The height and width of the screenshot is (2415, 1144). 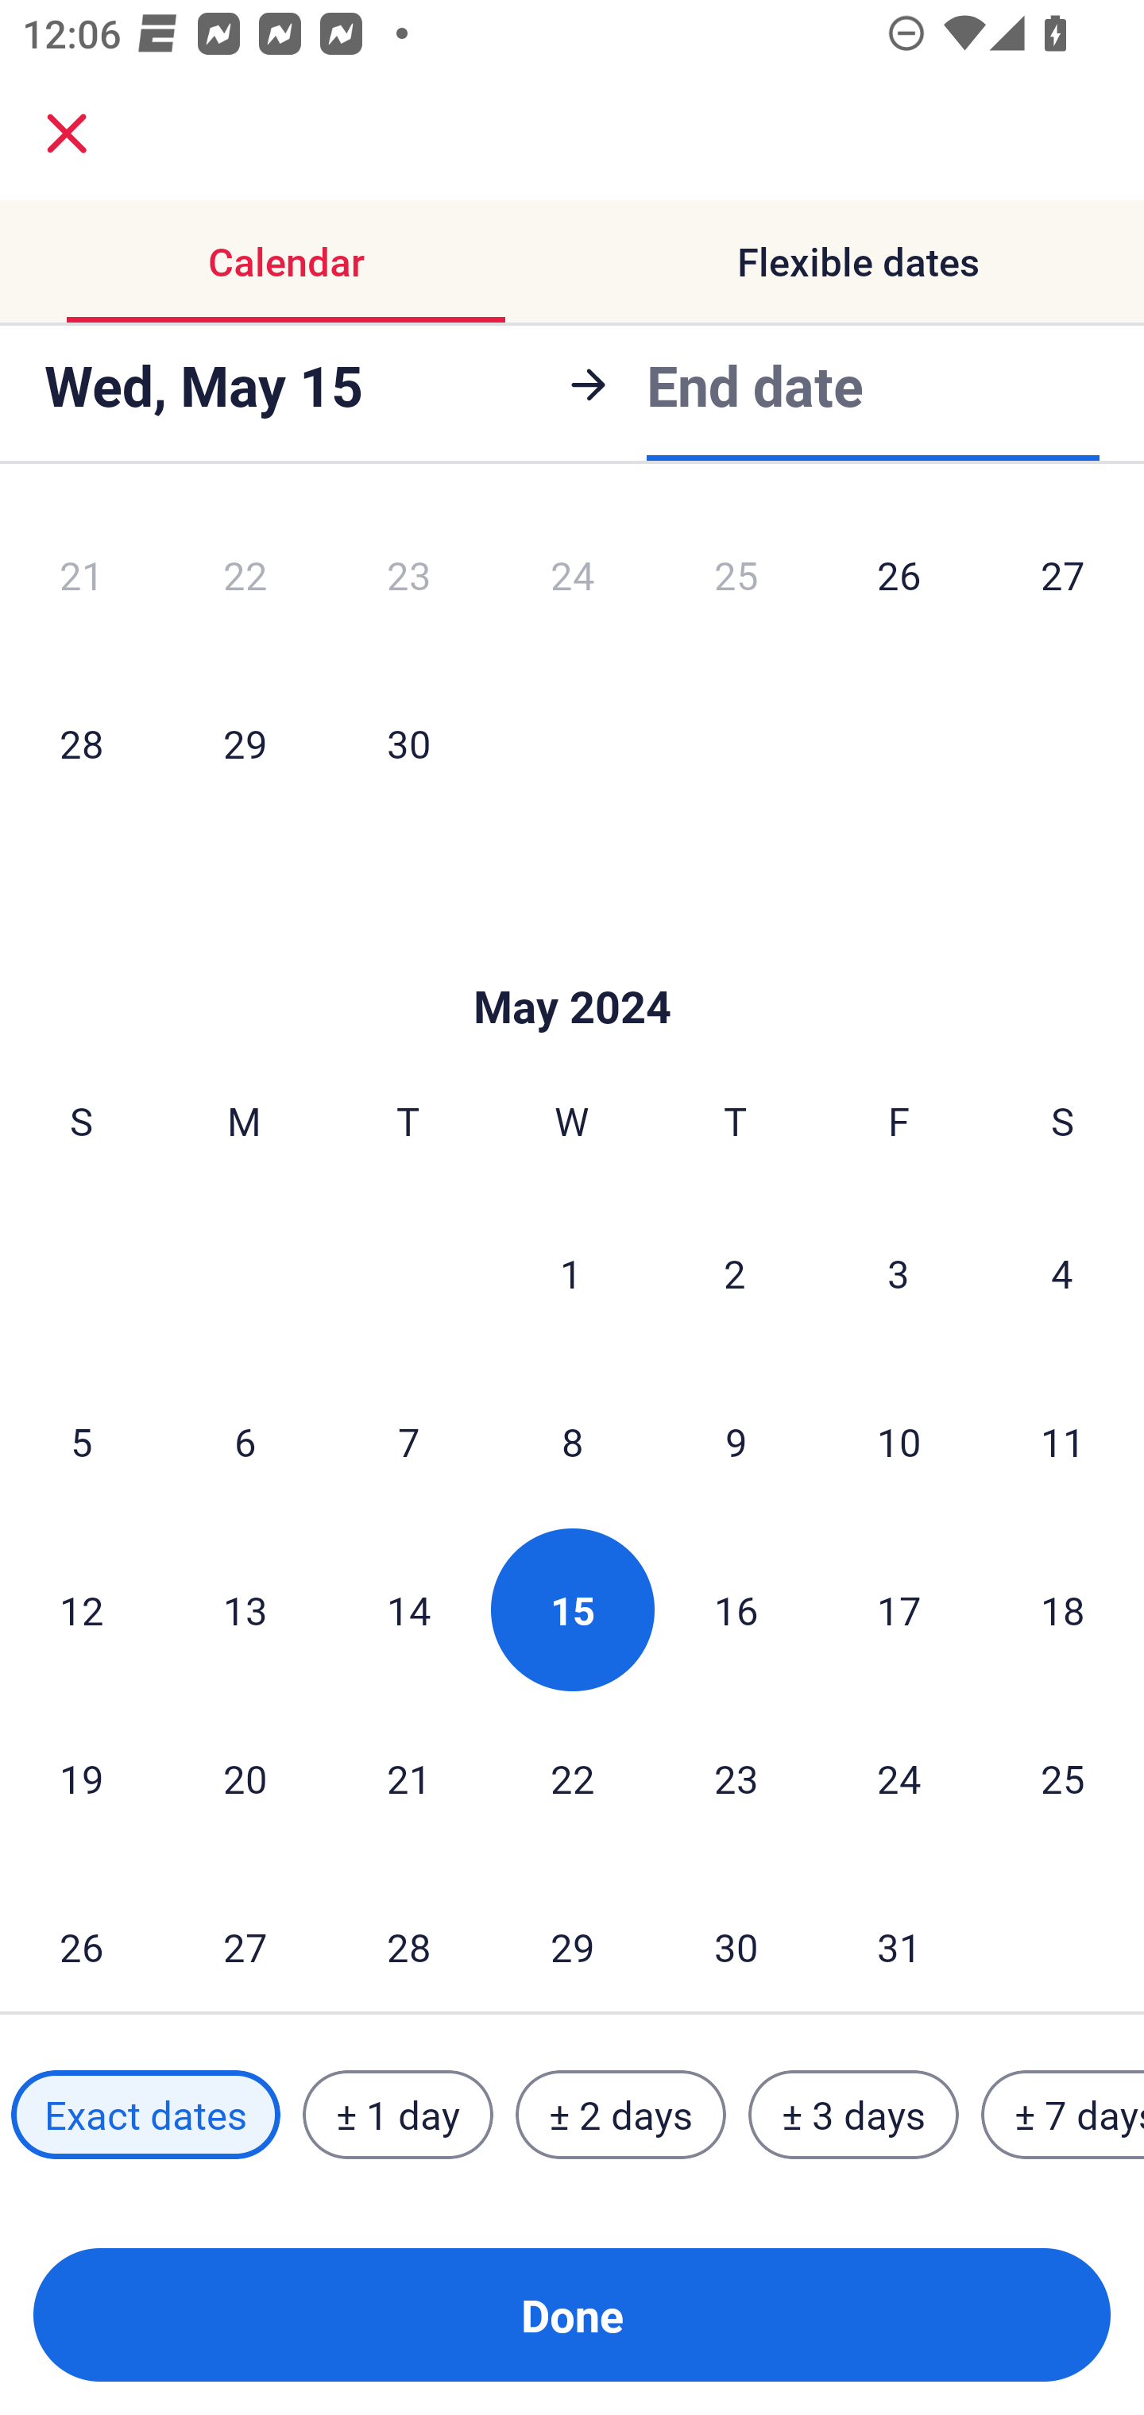 I want to click on 11 Saturday, May 11, 2024, so click(x=1063, y=1441).